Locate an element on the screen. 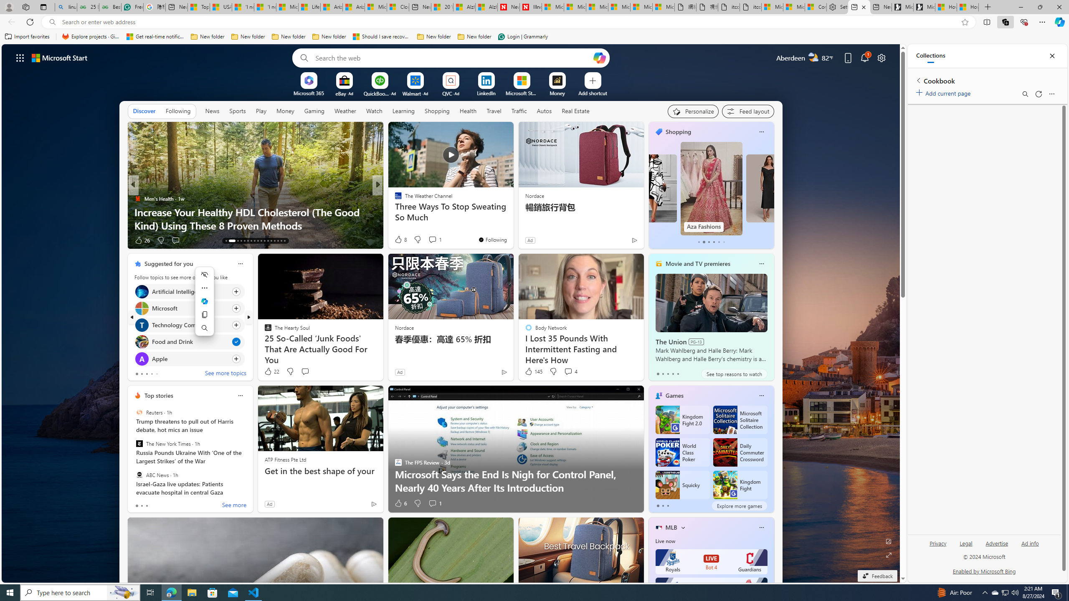 This screenshot has height=601, width=1069. See more topics is located at coordinates (225, 374).